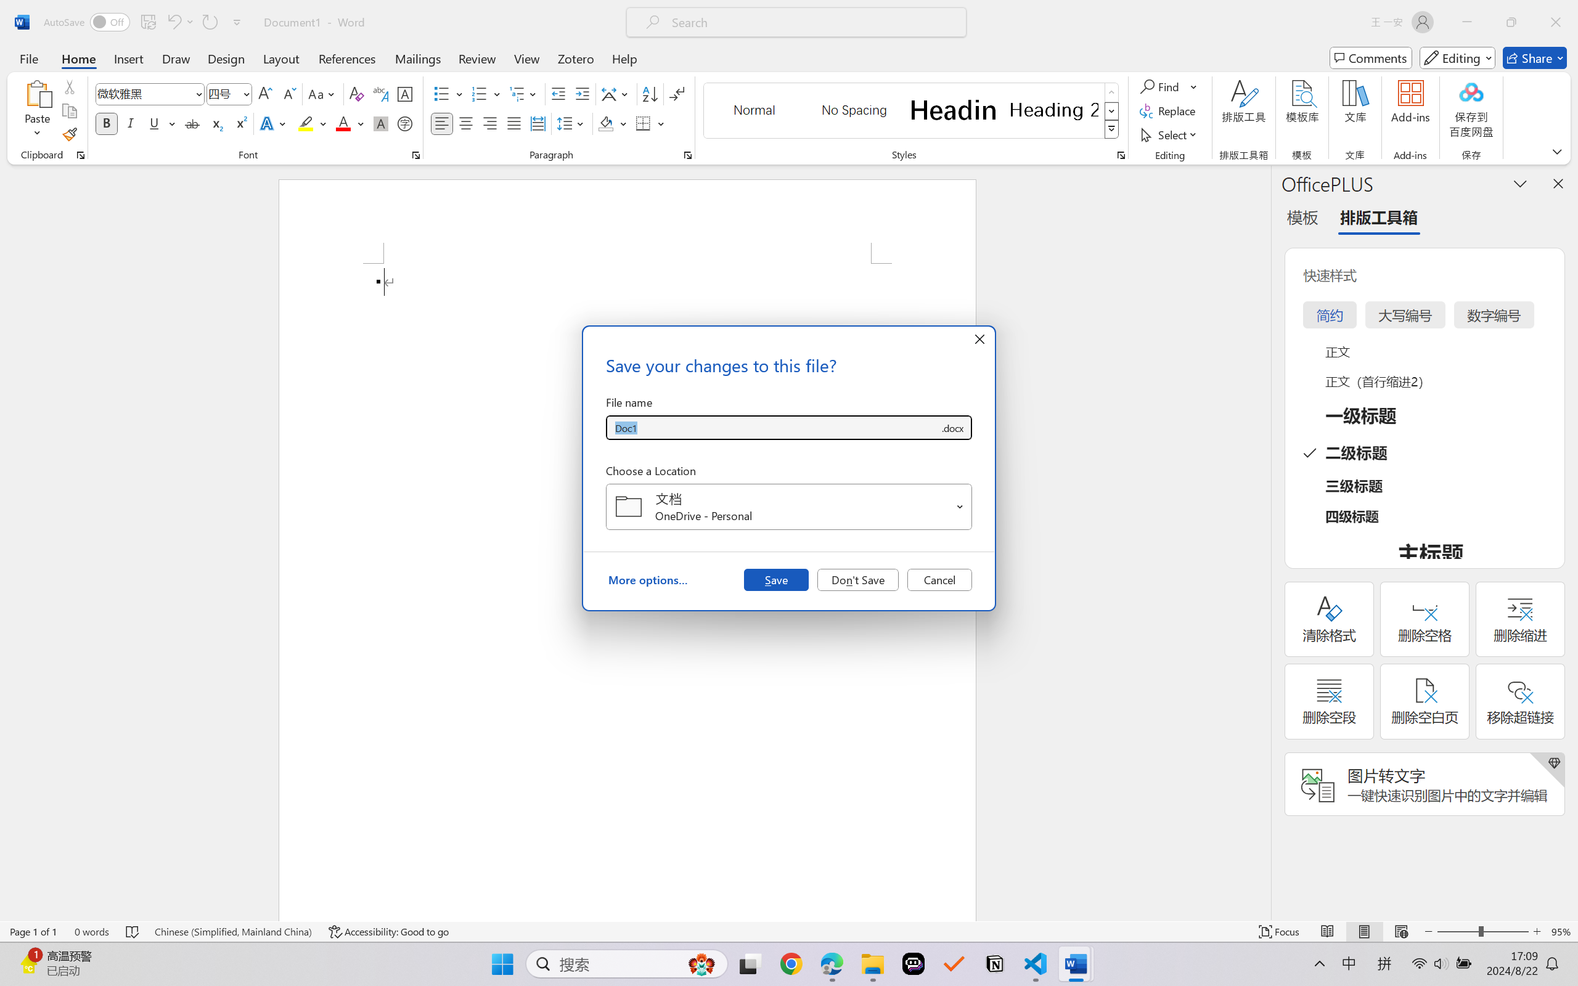  What do you see at coordinates (180, 22) in the screenshot?
I see `Undo <ApplyStyleToDoc>b__0` at bounding box center [180, 22].